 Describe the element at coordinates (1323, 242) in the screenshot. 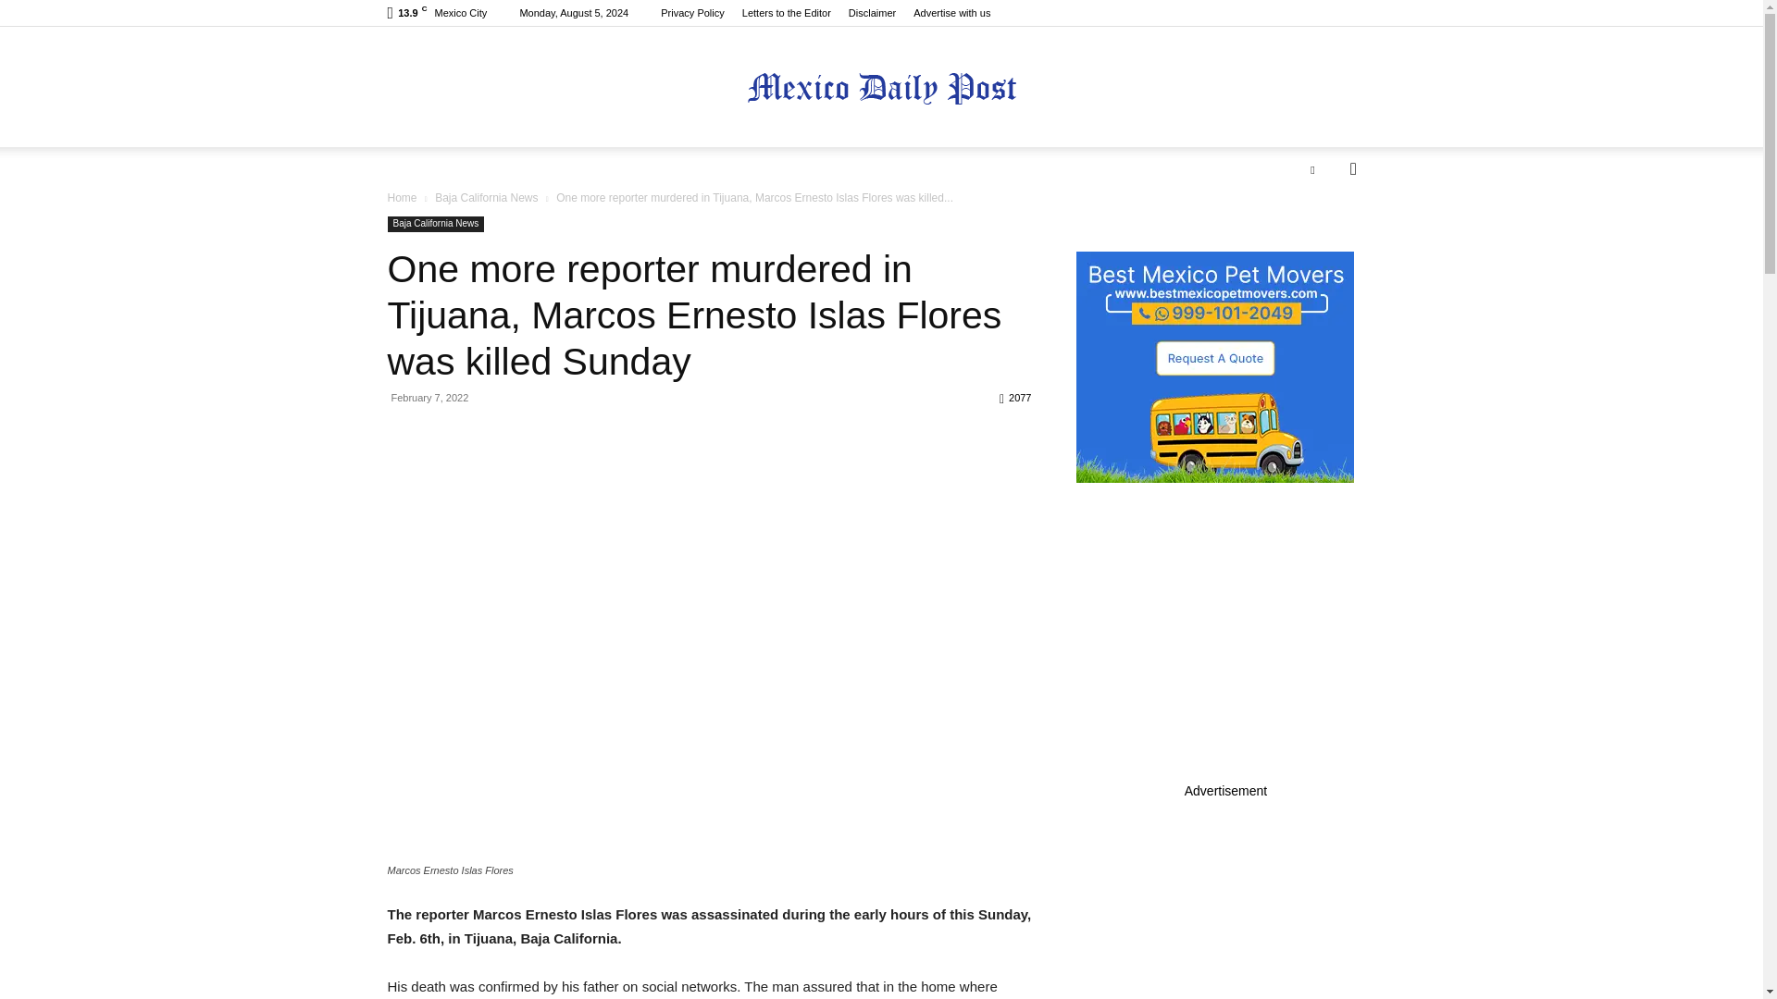

I see `Search` at that location.